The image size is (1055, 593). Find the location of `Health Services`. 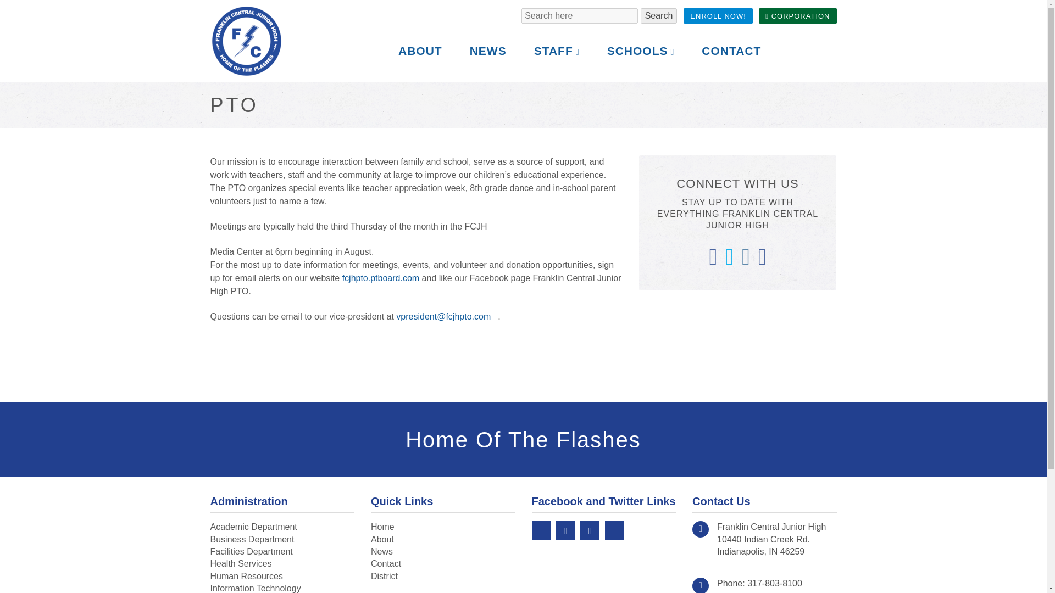

Health Services is located at coordinates (556, 52).